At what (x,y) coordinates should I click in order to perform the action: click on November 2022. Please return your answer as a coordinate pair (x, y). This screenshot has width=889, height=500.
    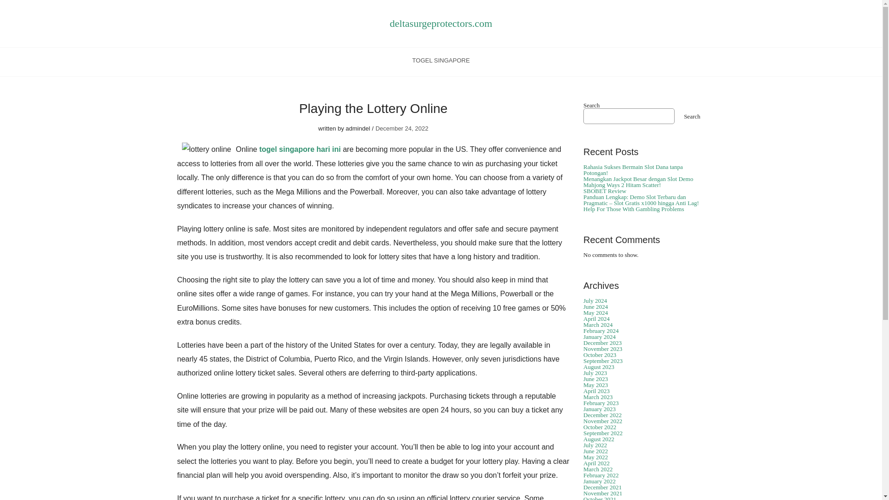
    Looking at the image, I should click on (603, 420).